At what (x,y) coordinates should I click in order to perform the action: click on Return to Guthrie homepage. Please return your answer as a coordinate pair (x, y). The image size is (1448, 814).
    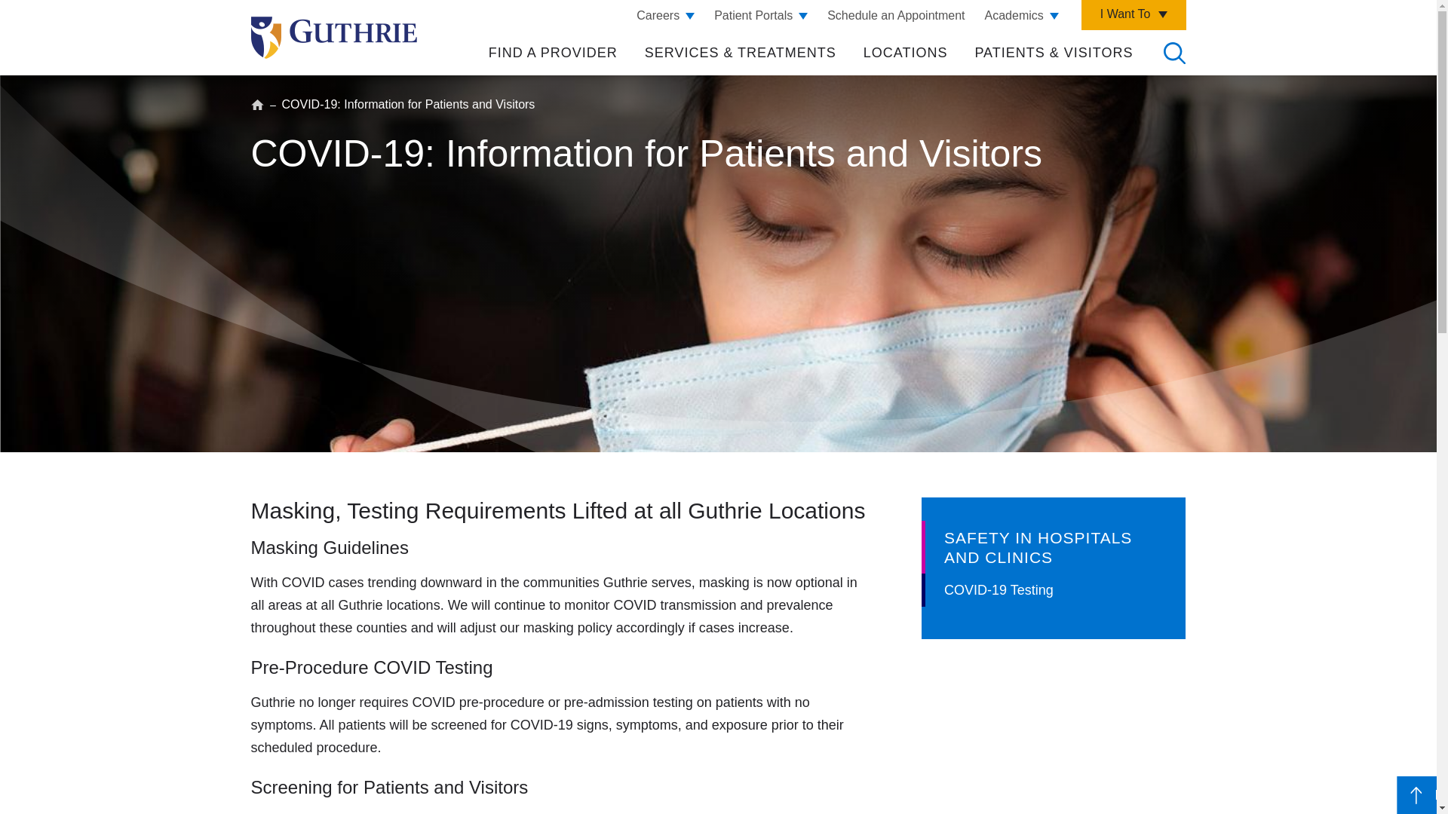
    Looking at the image, I should click on (333, 37).